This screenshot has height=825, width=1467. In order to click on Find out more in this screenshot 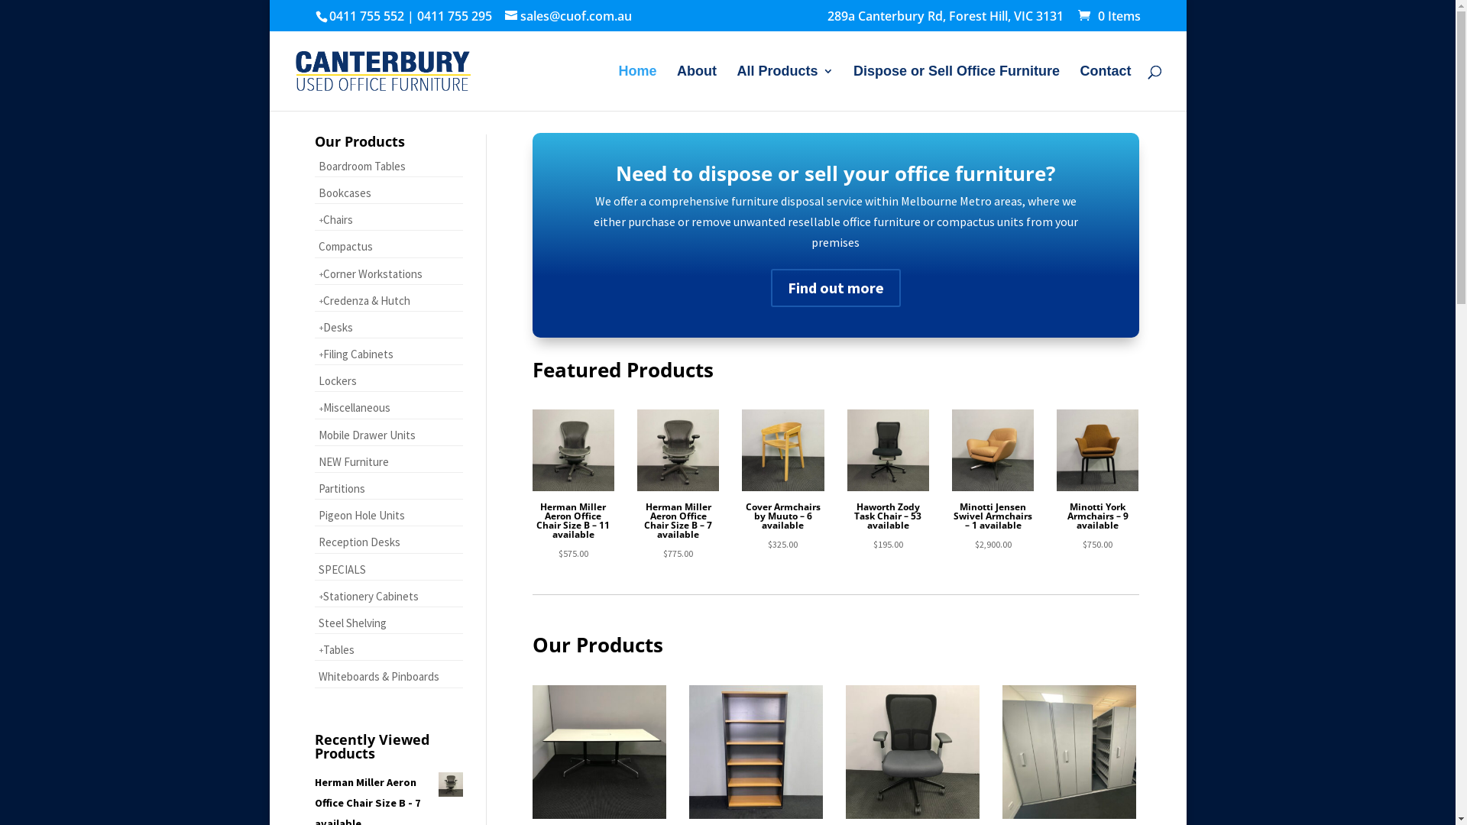, I will do `click(836, 288)`.